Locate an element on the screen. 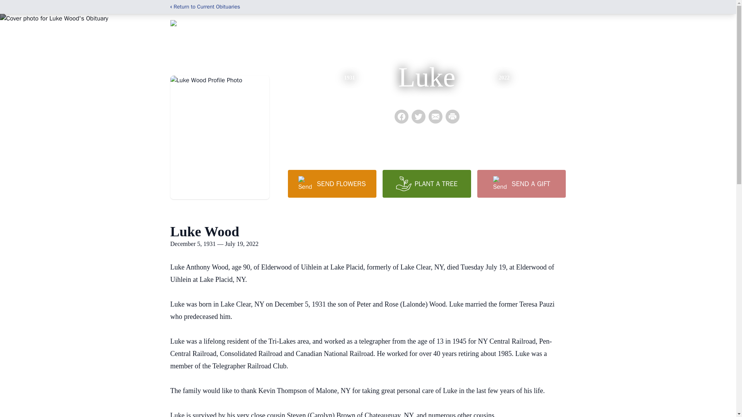  SEND FLOWERS is located at coordinates (332, 183).